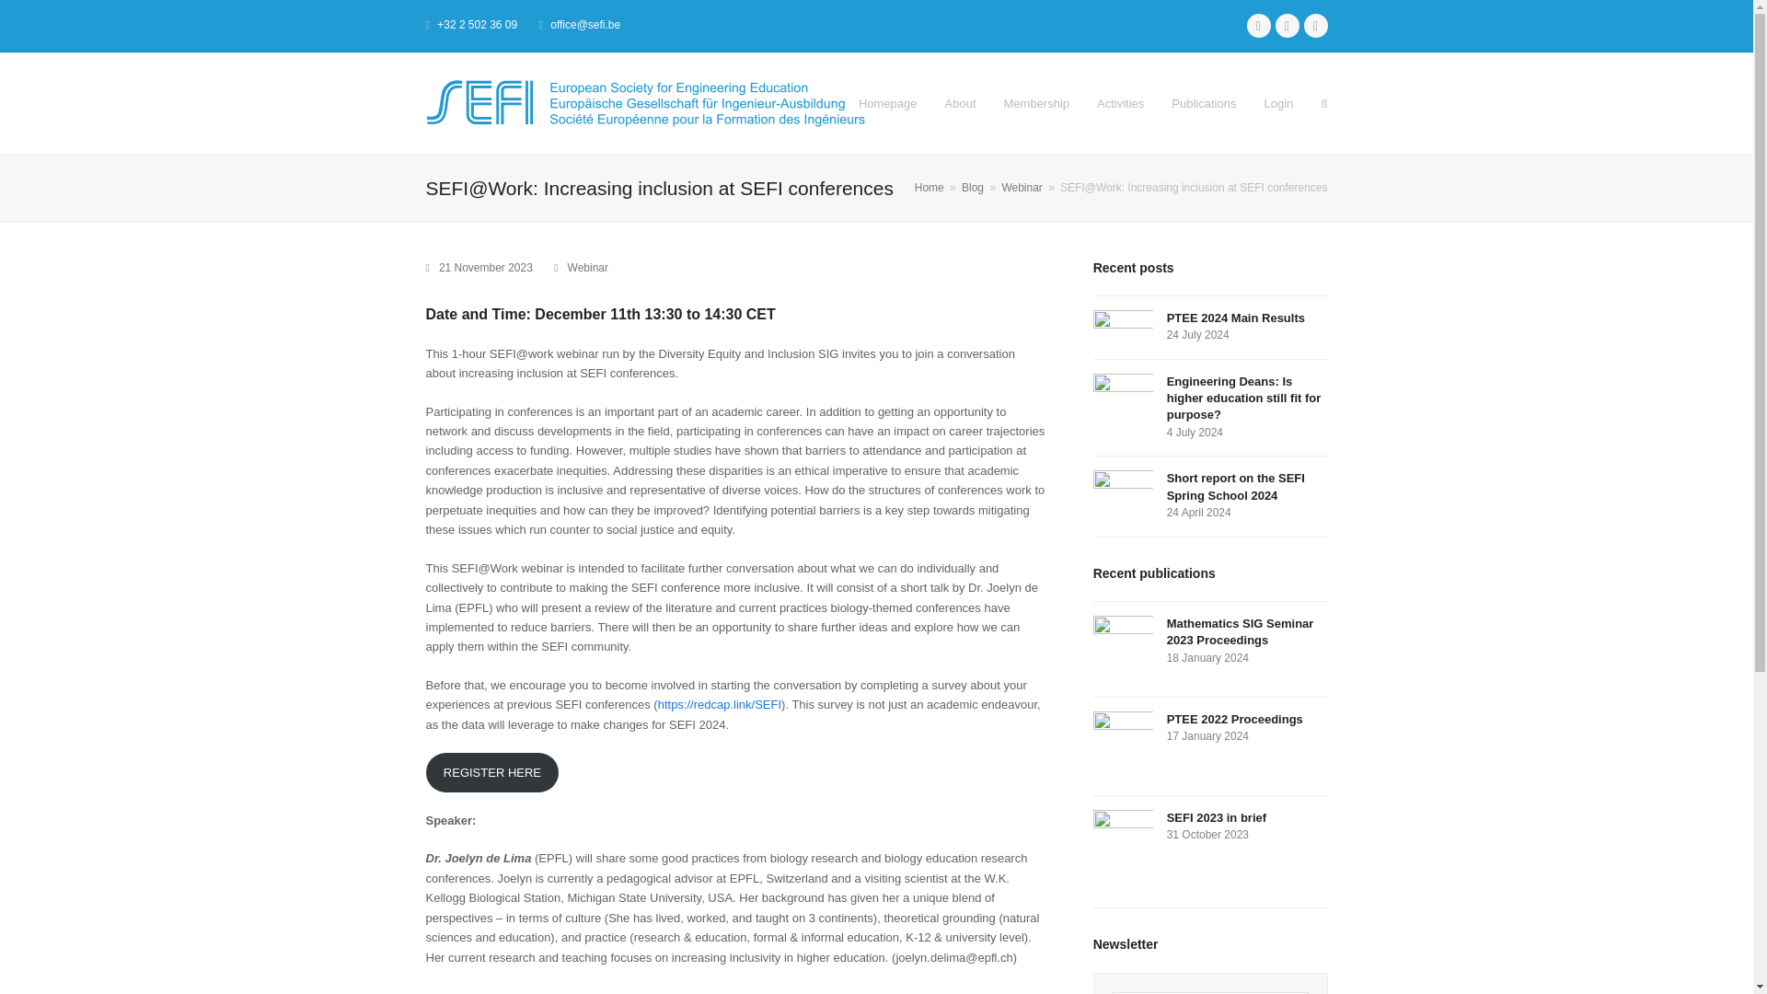  I want to click on Homepage, so click(887, 103).